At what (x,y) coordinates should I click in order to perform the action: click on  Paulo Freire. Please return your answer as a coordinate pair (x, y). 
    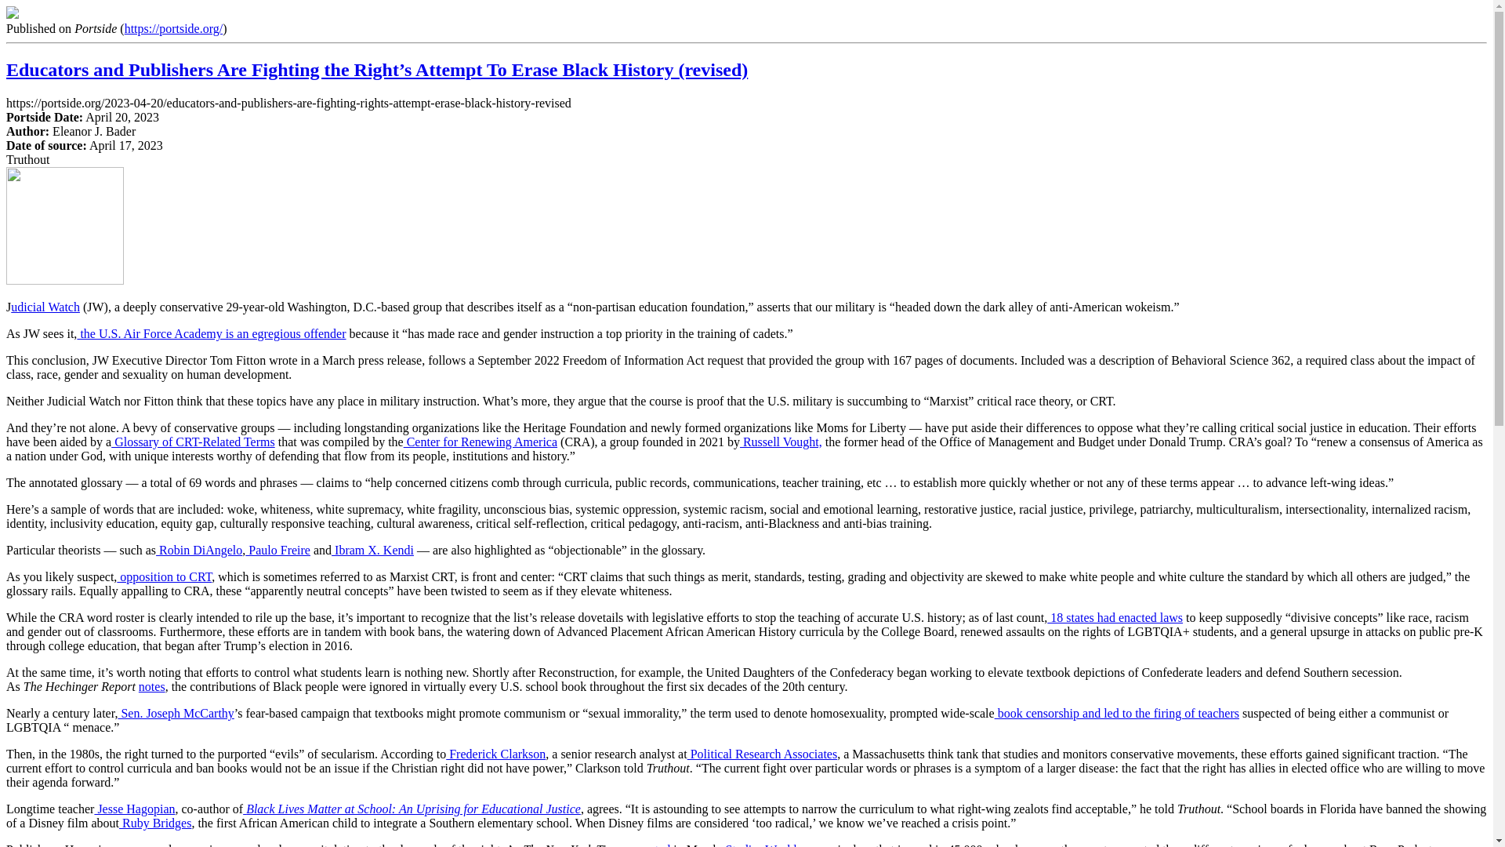
    Looking at the image, I should click on (277, 550).